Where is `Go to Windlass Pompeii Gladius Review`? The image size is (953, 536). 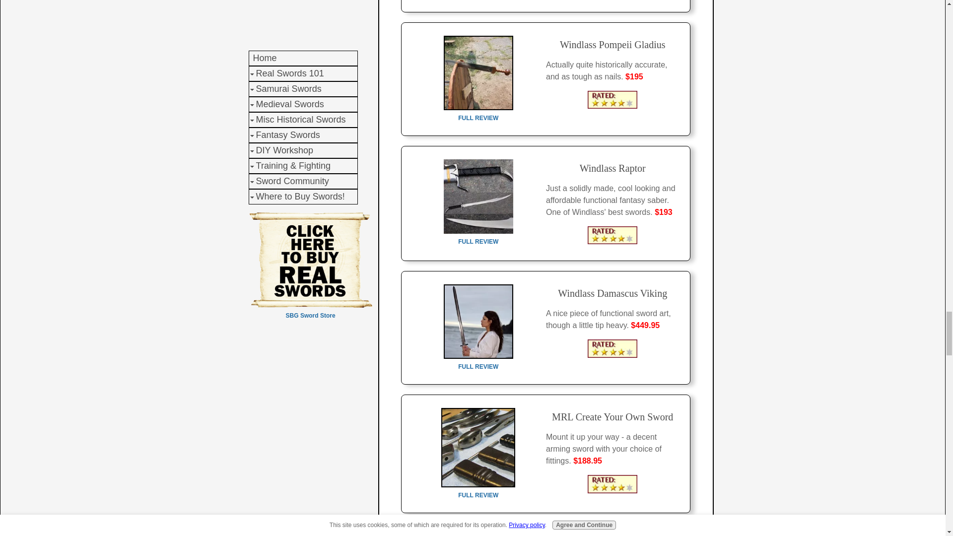
Go to Windlass Pompeii Gladius Review is located at coordinates (478, 113).